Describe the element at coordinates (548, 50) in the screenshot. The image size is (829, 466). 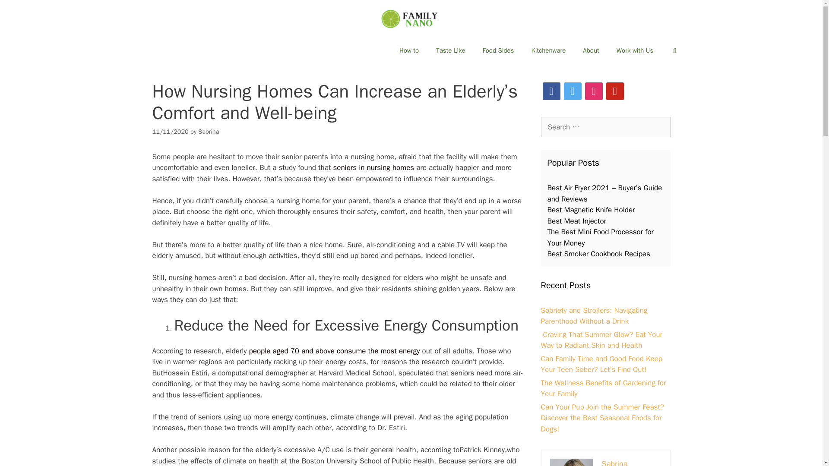
I see `Kitchenware` at that location.